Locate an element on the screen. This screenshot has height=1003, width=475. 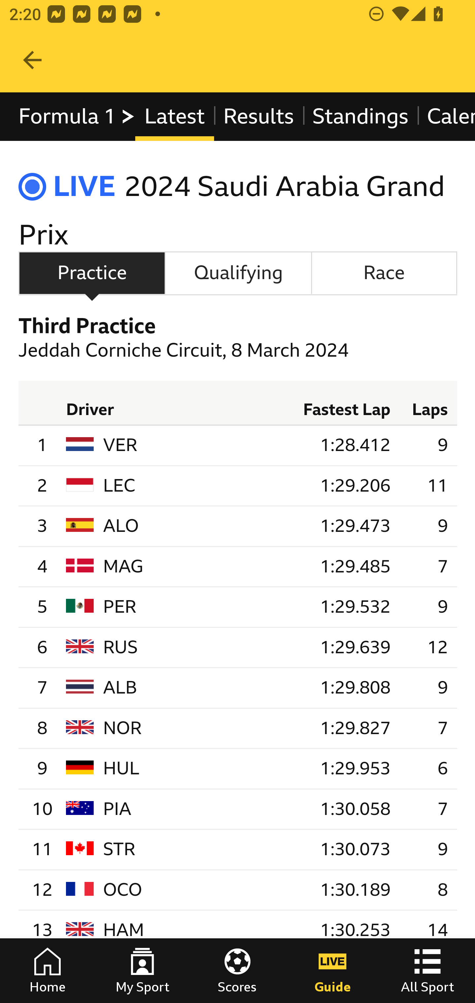
My Sport is located at coordinates (142, 971).